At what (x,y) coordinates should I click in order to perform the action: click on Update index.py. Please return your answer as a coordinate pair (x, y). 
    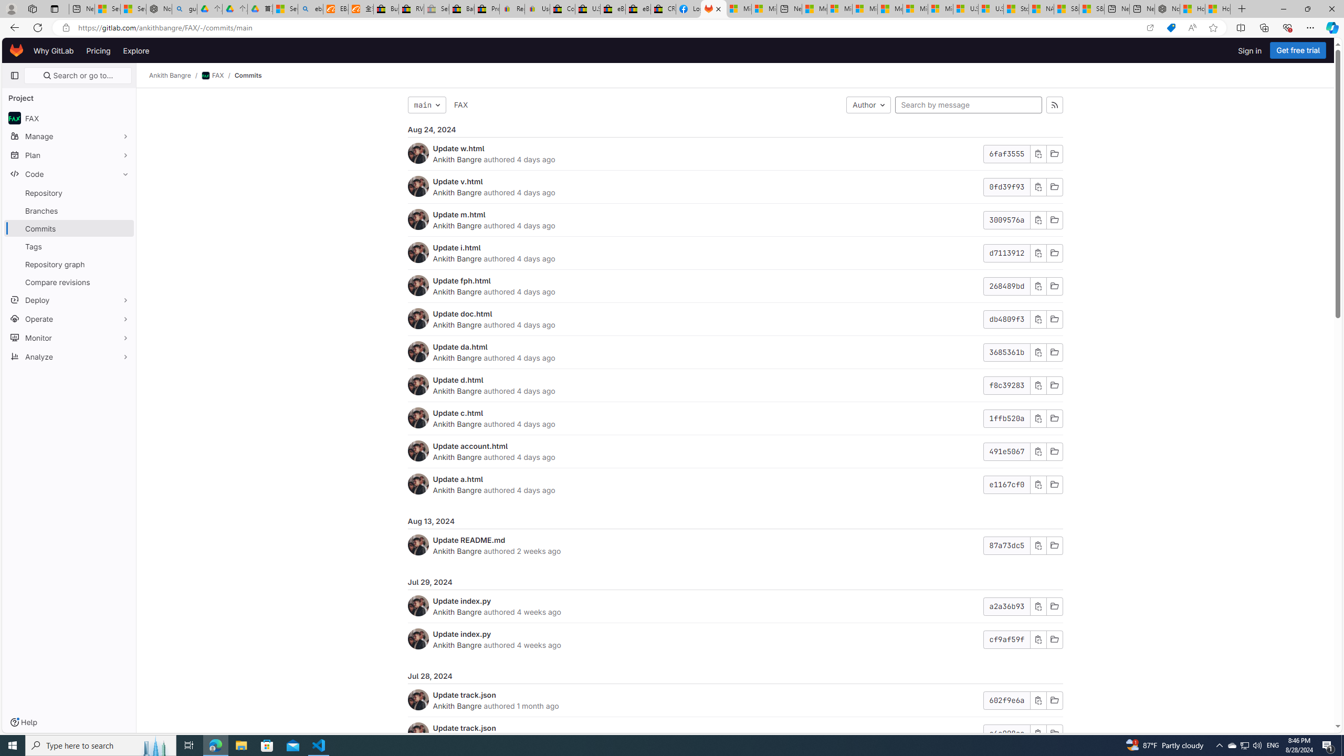
    Looking at the image, I should click on (462, 634).